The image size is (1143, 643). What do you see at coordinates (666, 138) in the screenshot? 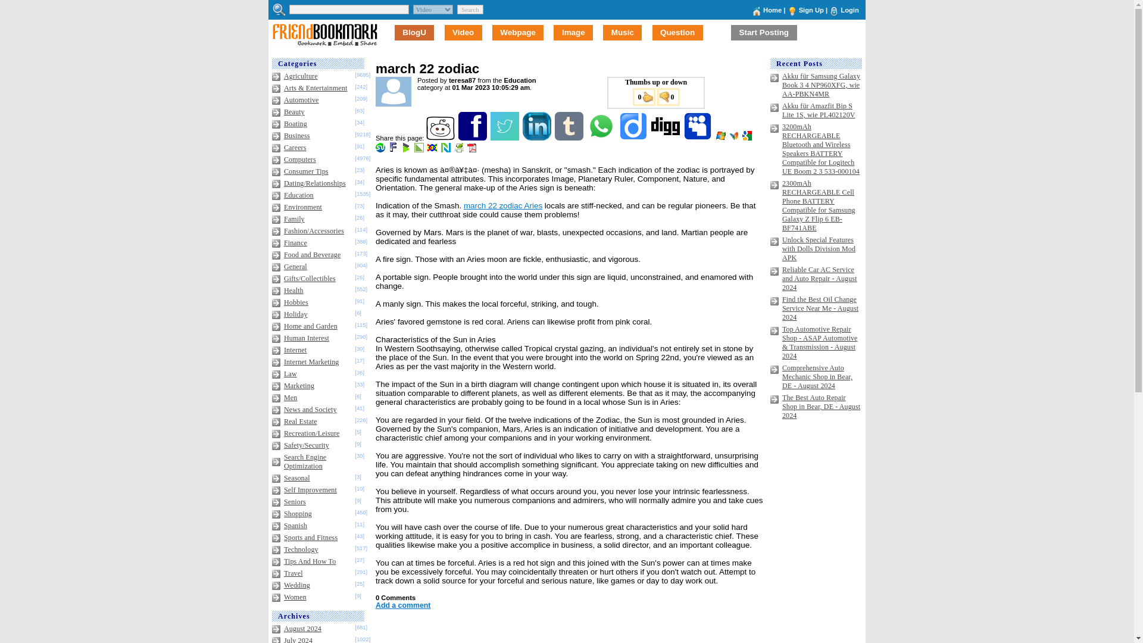
I see `digg` at bounding box center [666, 138].